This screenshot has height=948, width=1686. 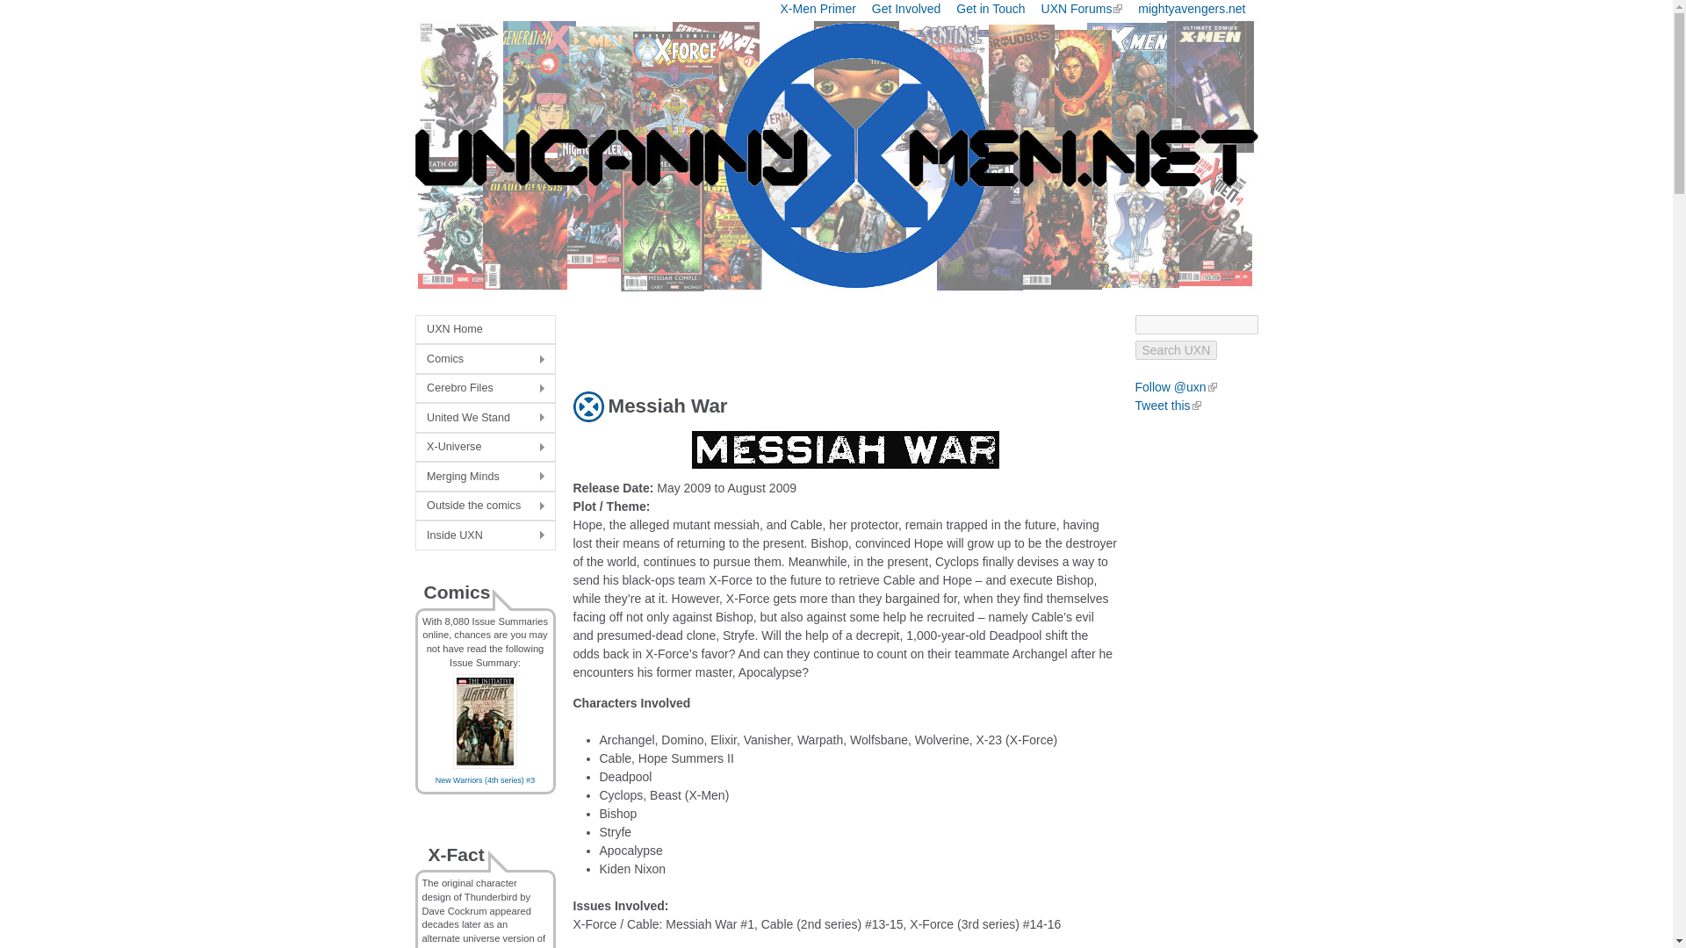 I want to click on An Introduction to the X-Men, so click(x=818, y=9).